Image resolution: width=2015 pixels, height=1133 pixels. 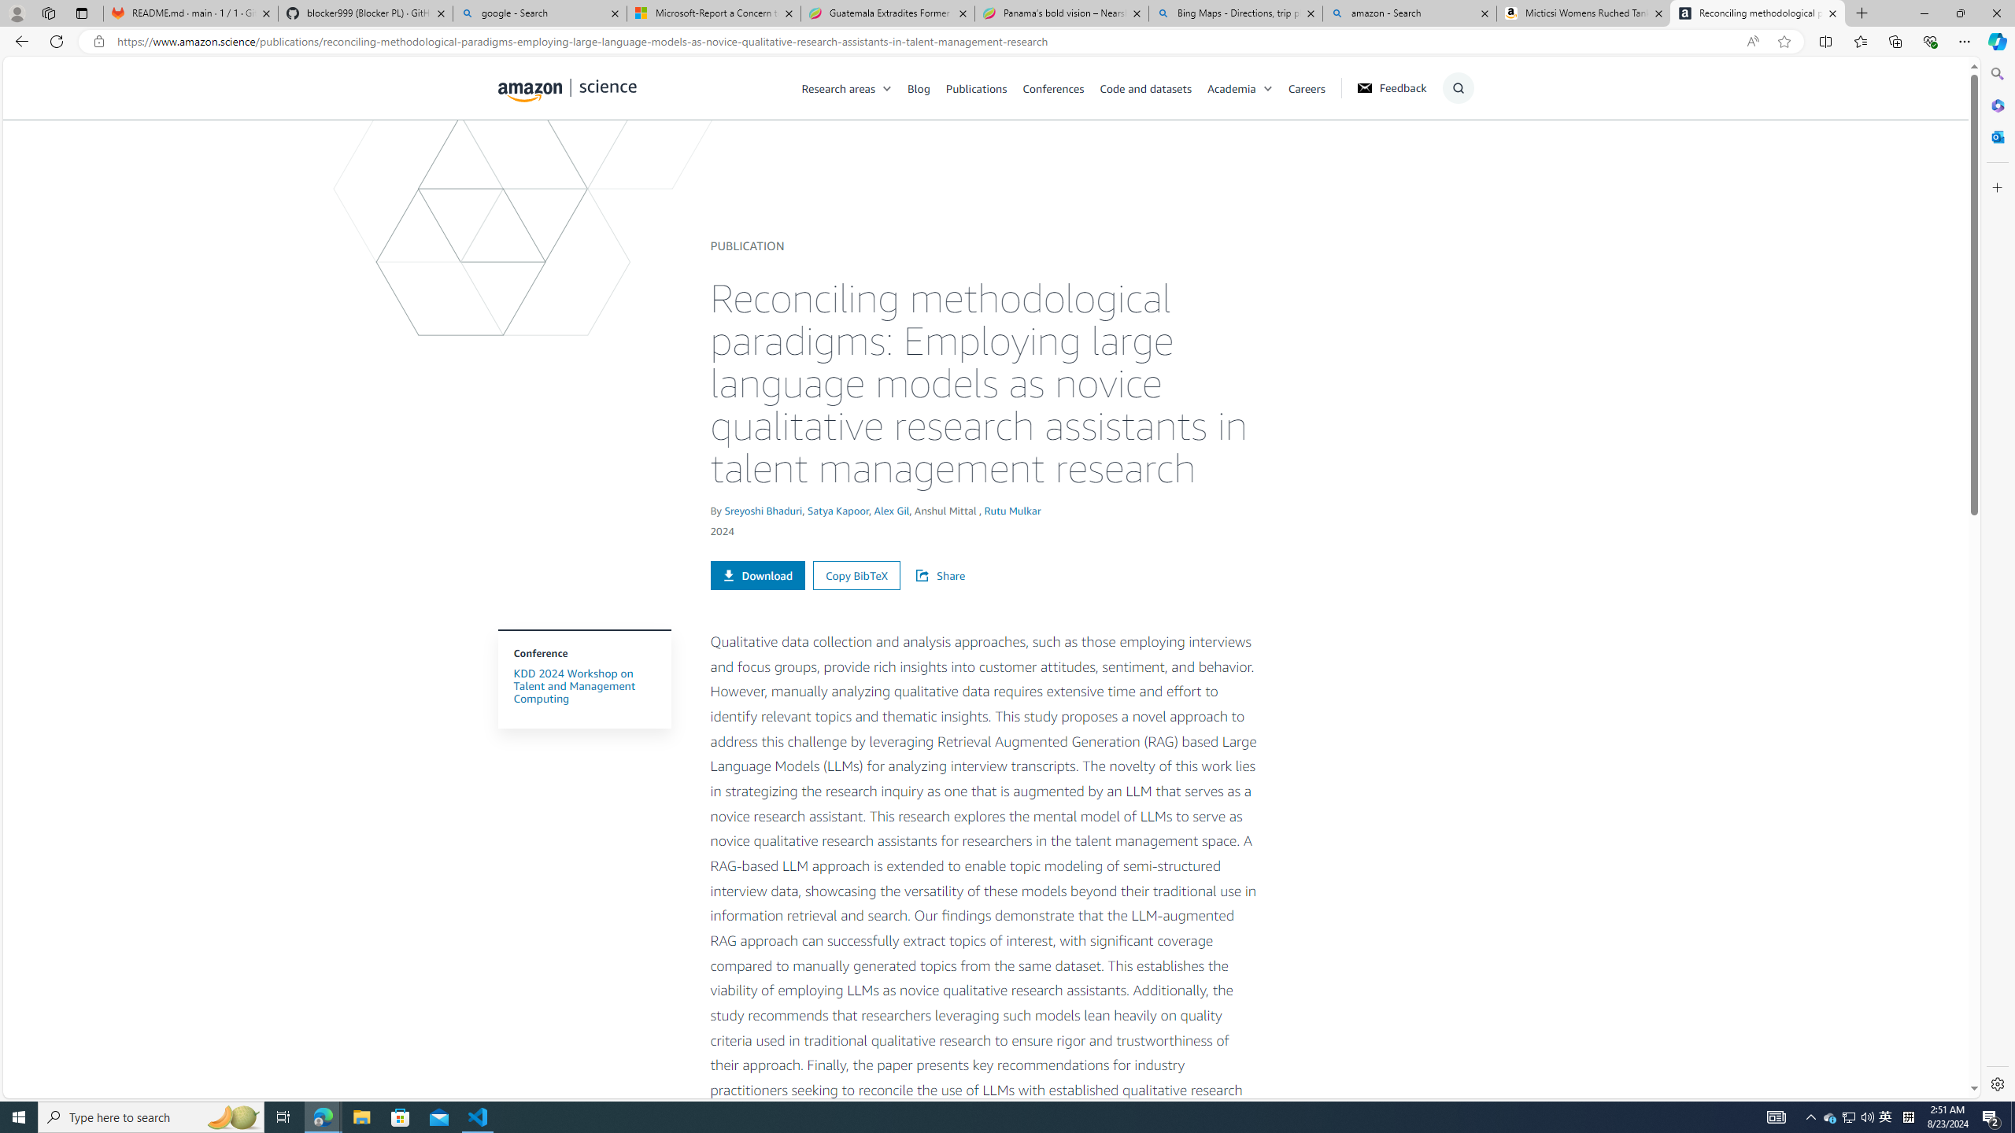 What do you see at coordinates (567, 90) in the screenshot?
I see `amazon-science-logo.svg` at bounding box center [567, 90].